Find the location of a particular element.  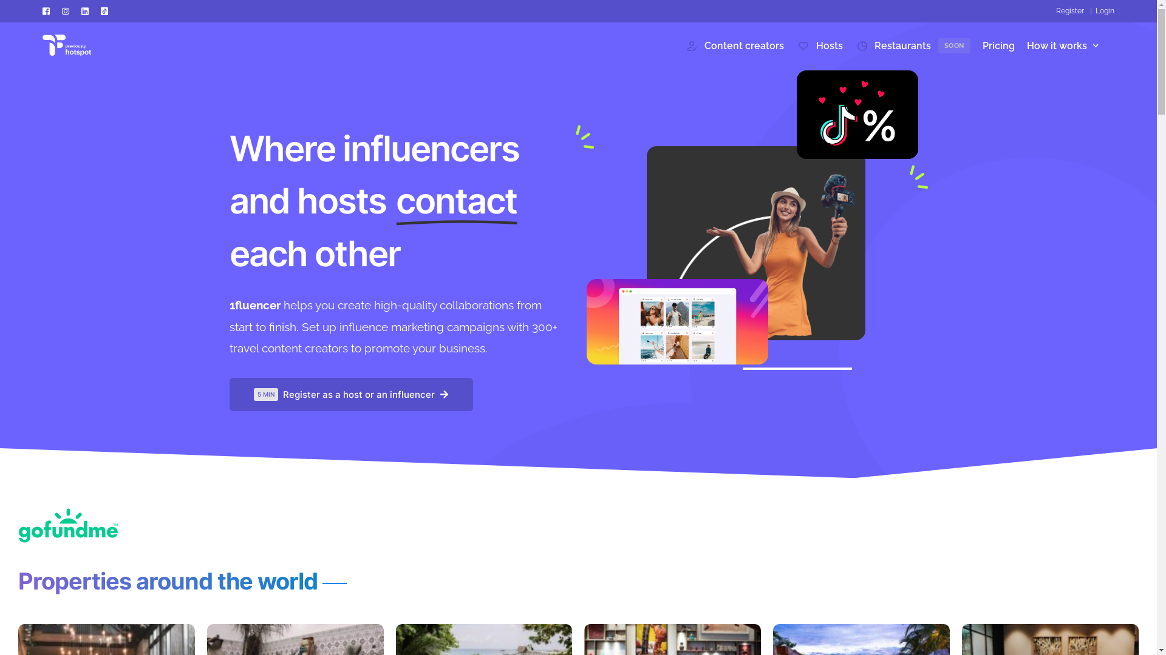

How it works is located at coordinates (1060, 45).